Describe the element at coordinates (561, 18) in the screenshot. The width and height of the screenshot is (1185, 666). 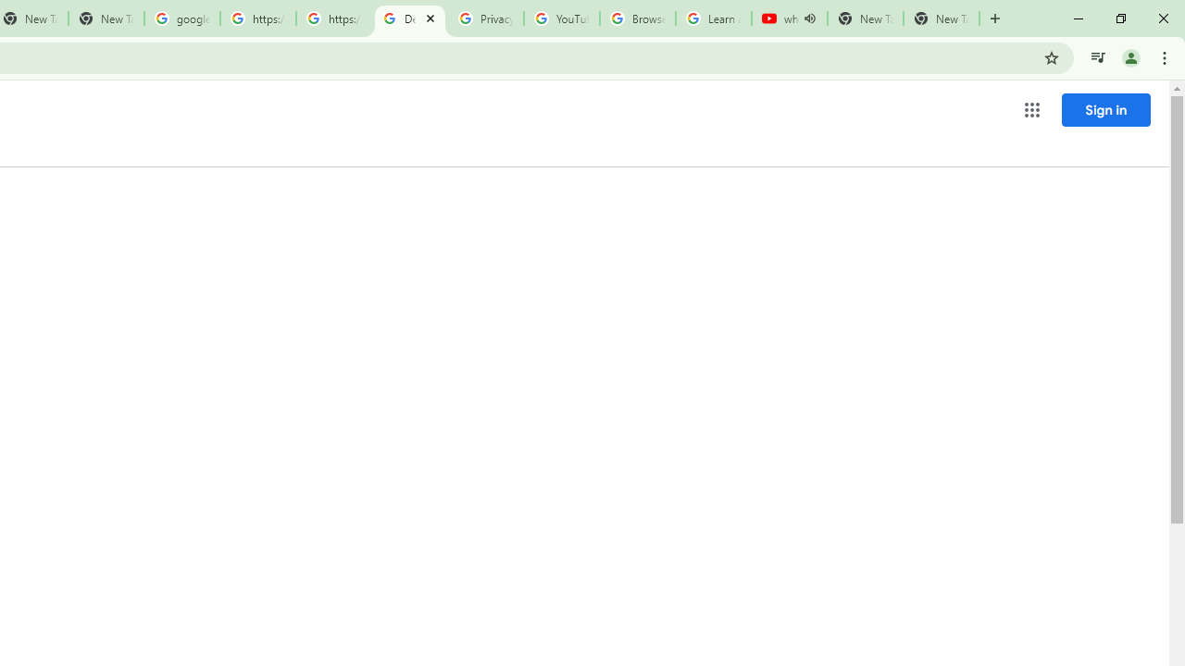
I see `YouTube` at that location.